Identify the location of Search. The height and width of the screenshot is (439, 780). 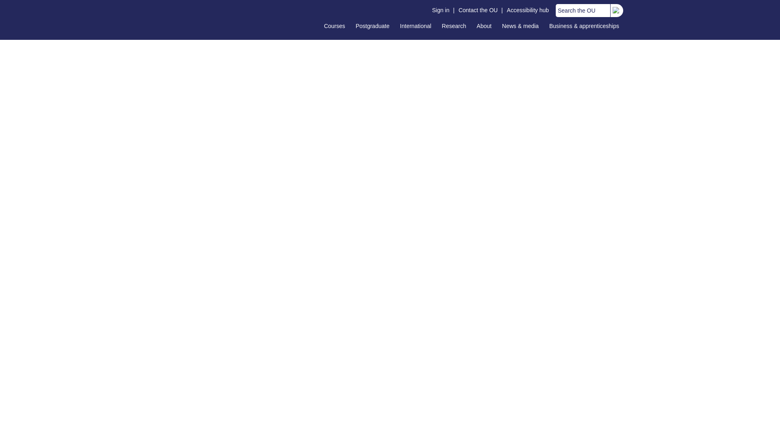
(621, 13).